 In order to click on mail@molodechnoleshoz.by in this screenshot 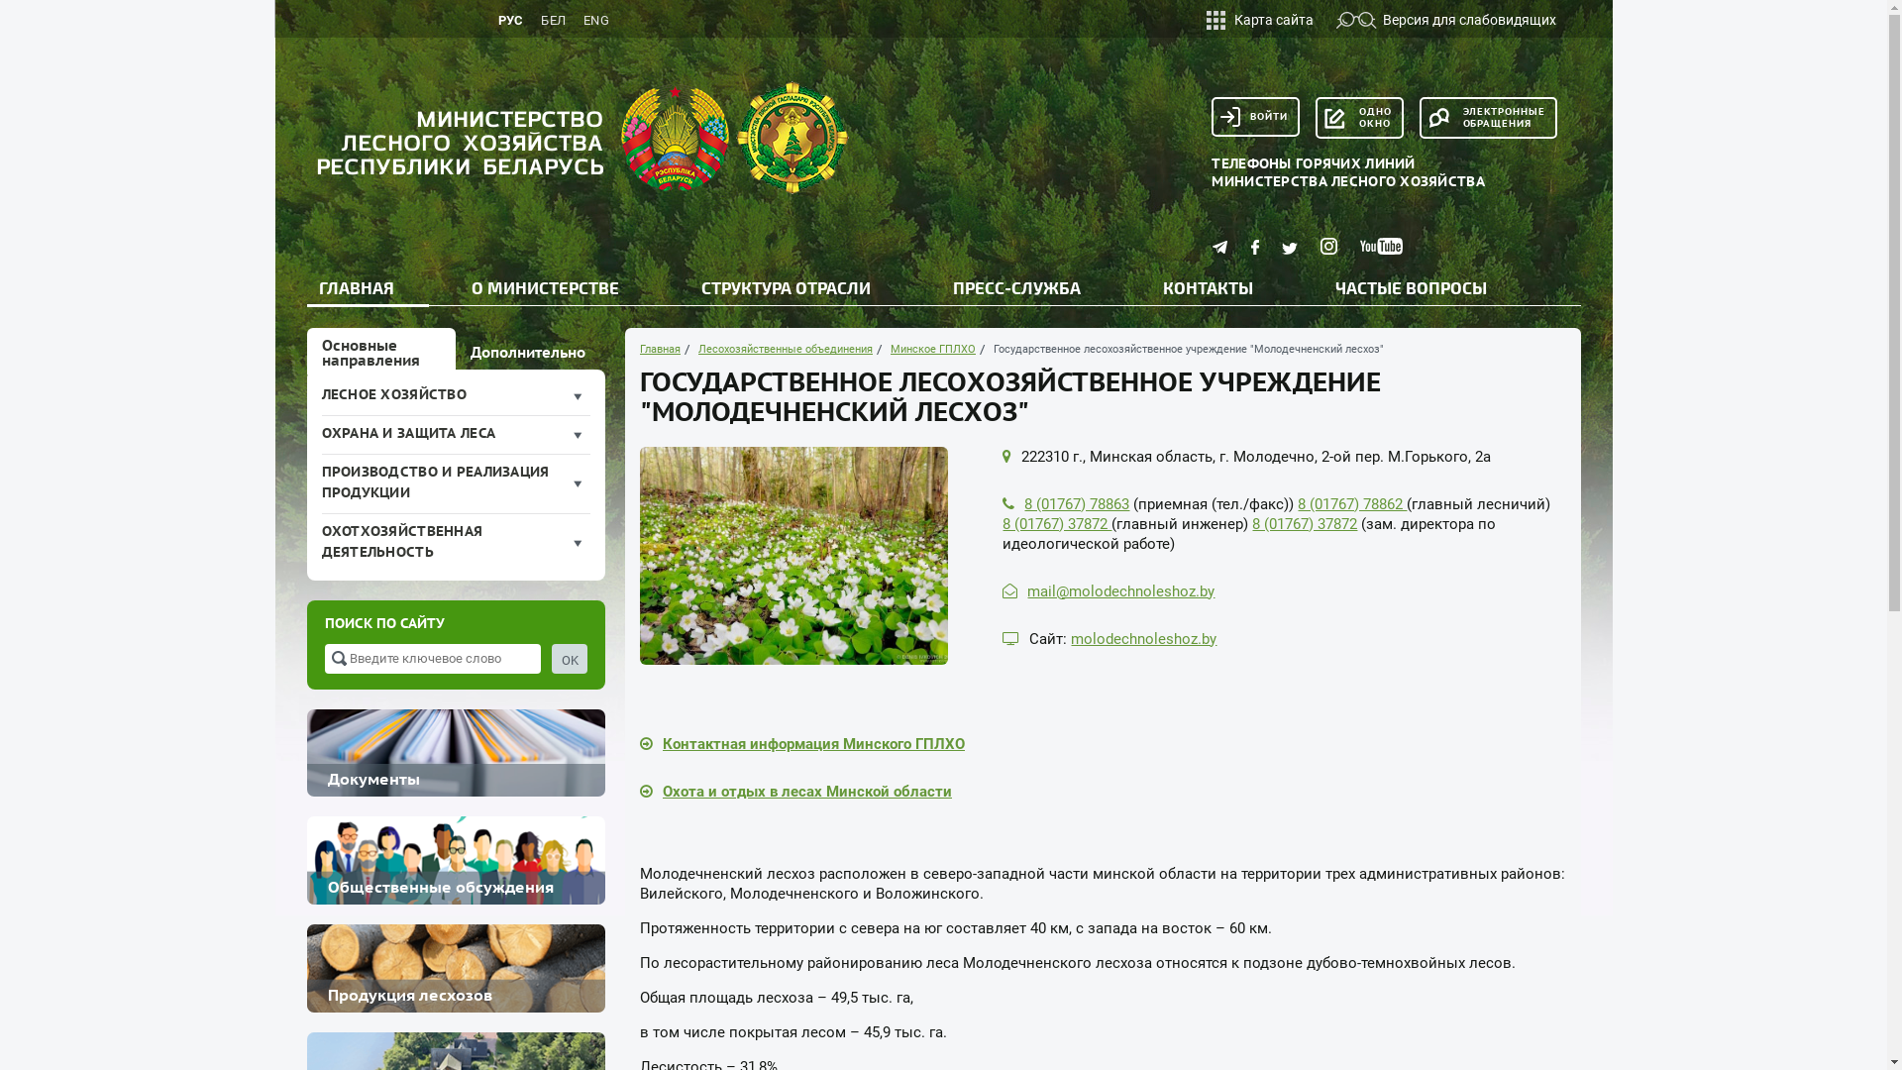, I will do `click(1121, 591)`.